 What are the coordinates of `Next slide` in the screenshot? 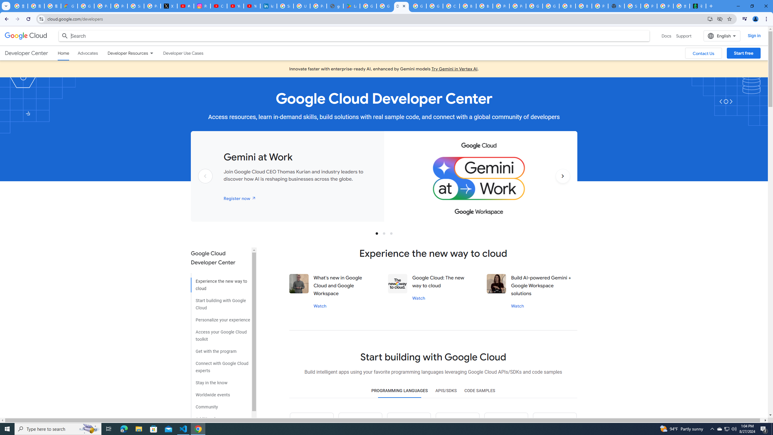 It's located at (563, 185).